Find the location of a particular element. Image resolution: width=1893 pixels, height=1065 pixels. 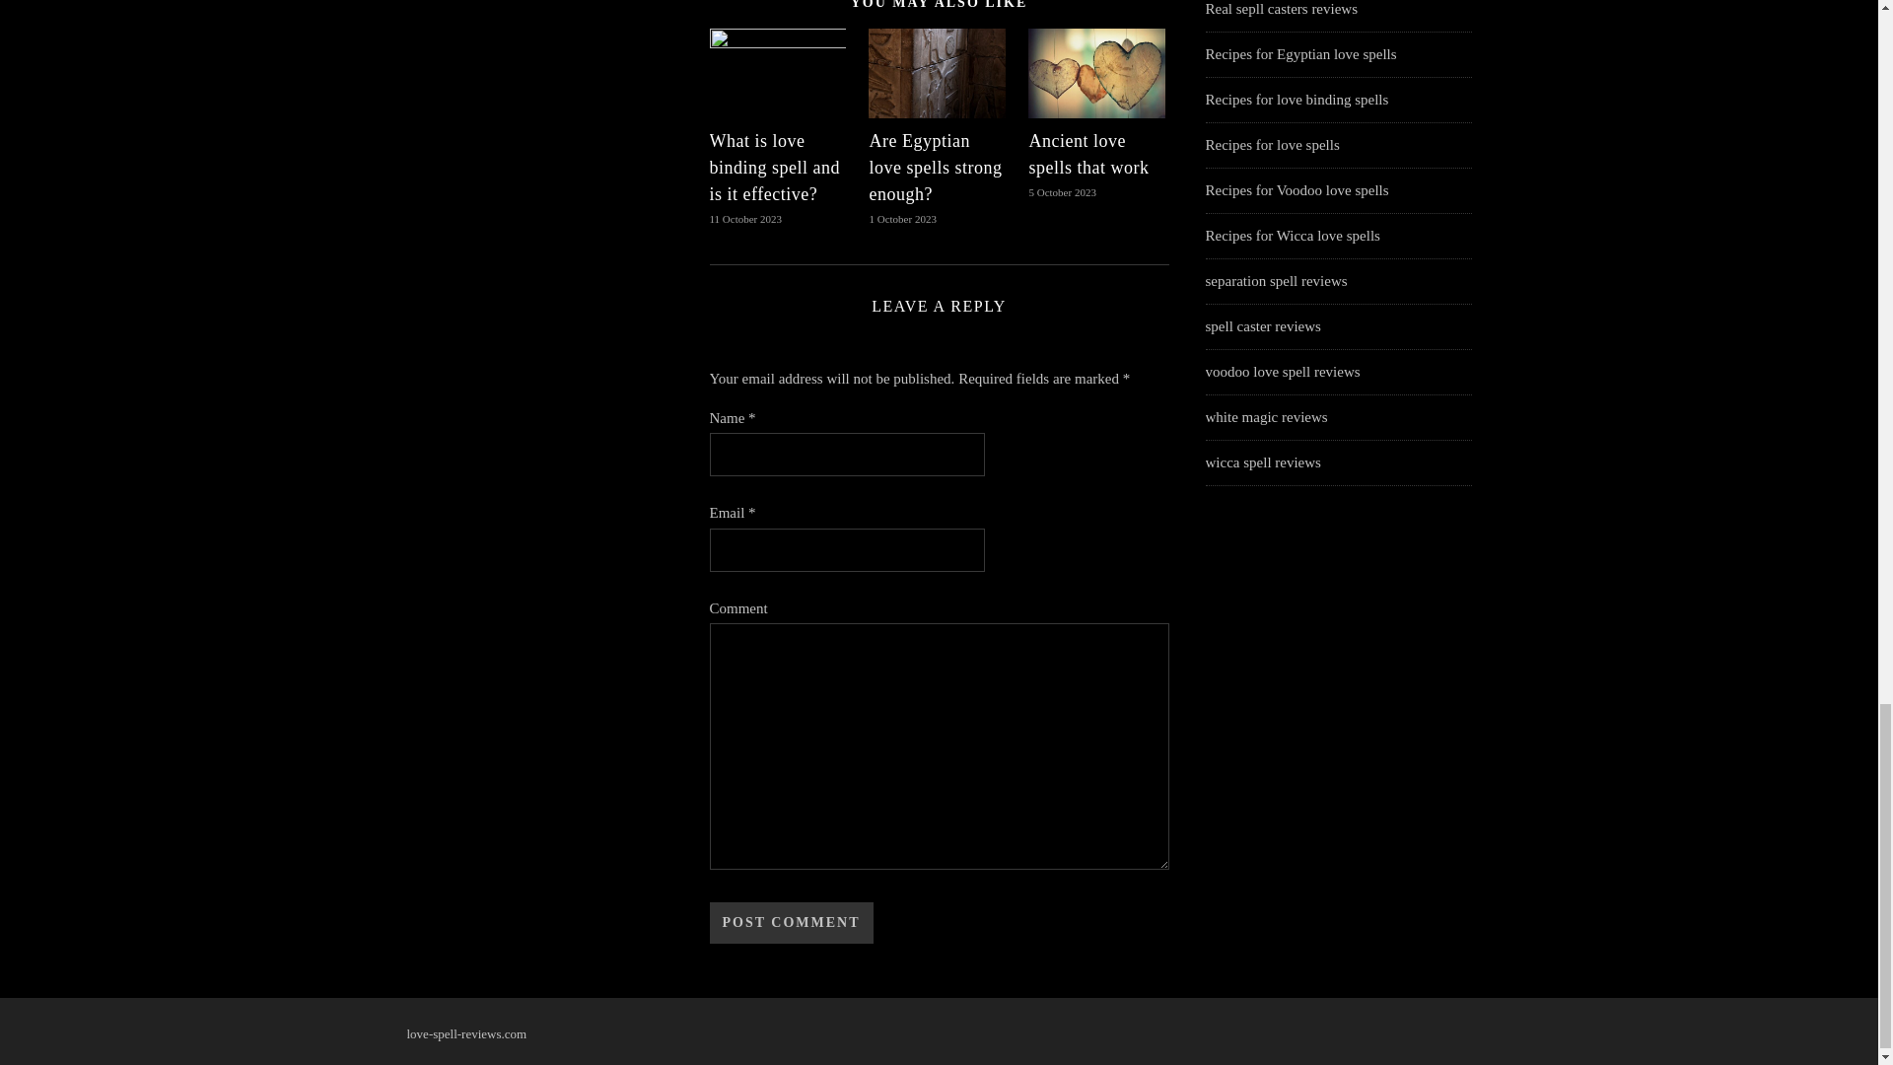

Post Comment is located at coordinates (791, 922).